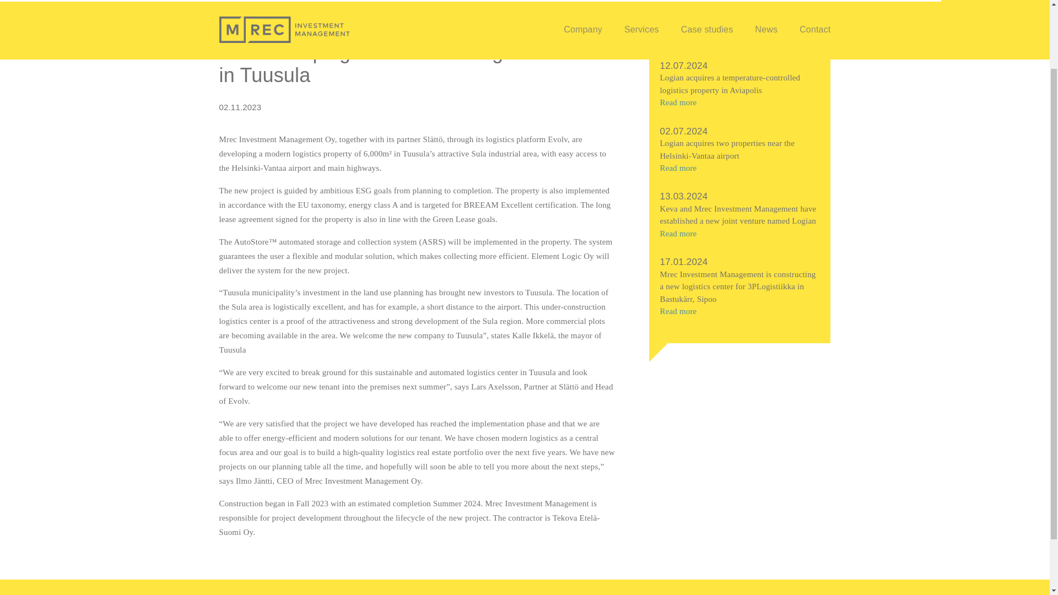 The width and height of the screenshot is (1058, 595). Describe the element at coordinates (740, 33) in the screenshot. I see `More` at that location.